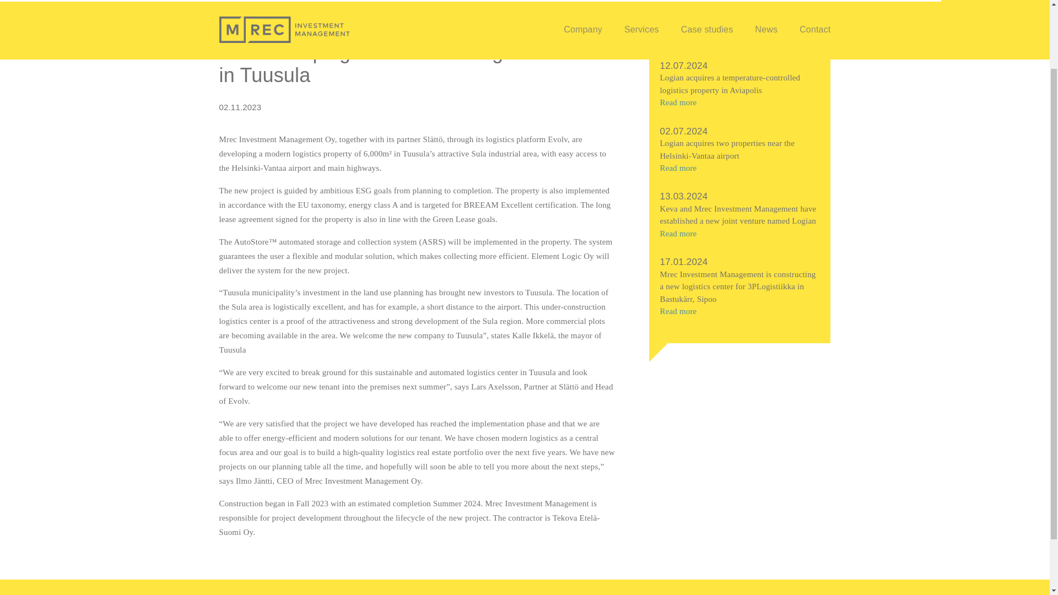 The width and height of the screenshot is (1058, 595). Describe the element at coordinates (740, 33) in the screenshot. I see `More` at that location.